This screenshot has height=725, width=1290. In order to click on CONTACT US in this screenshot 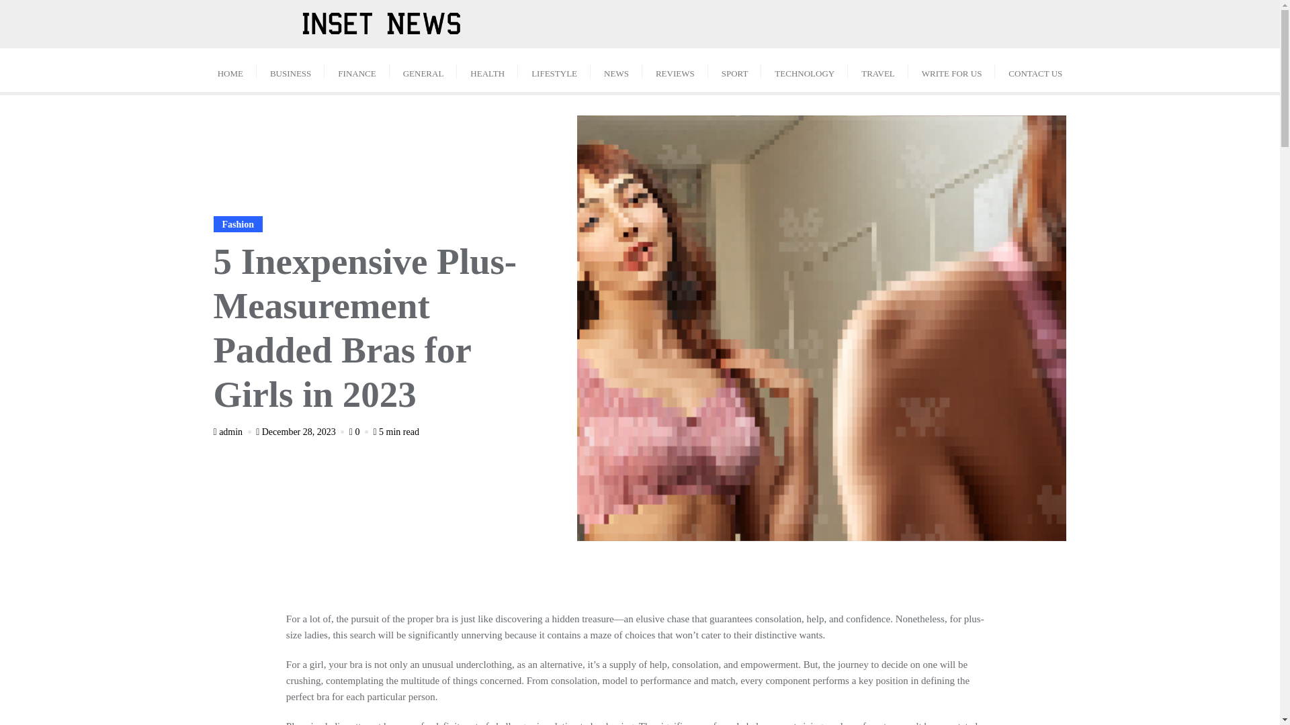, I will do `click(1035, 70)`.